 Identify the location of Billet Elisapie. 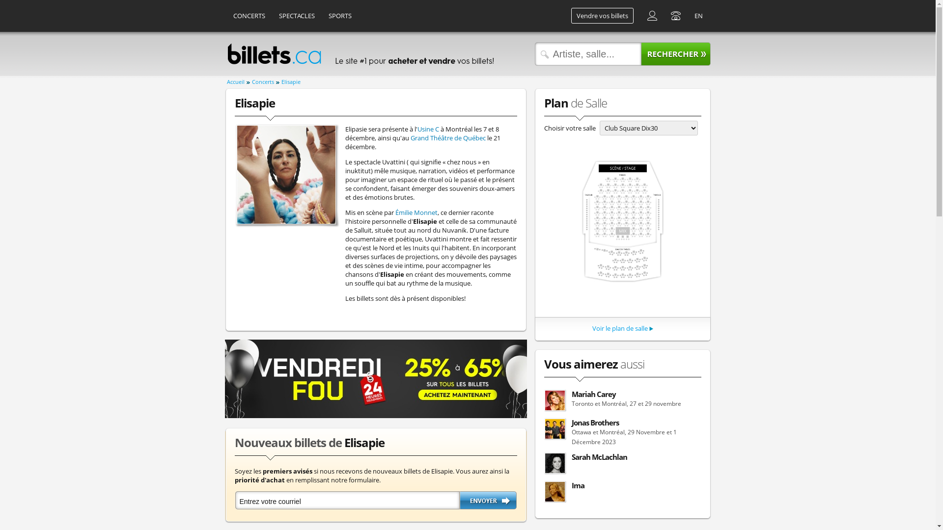
(286, 175).